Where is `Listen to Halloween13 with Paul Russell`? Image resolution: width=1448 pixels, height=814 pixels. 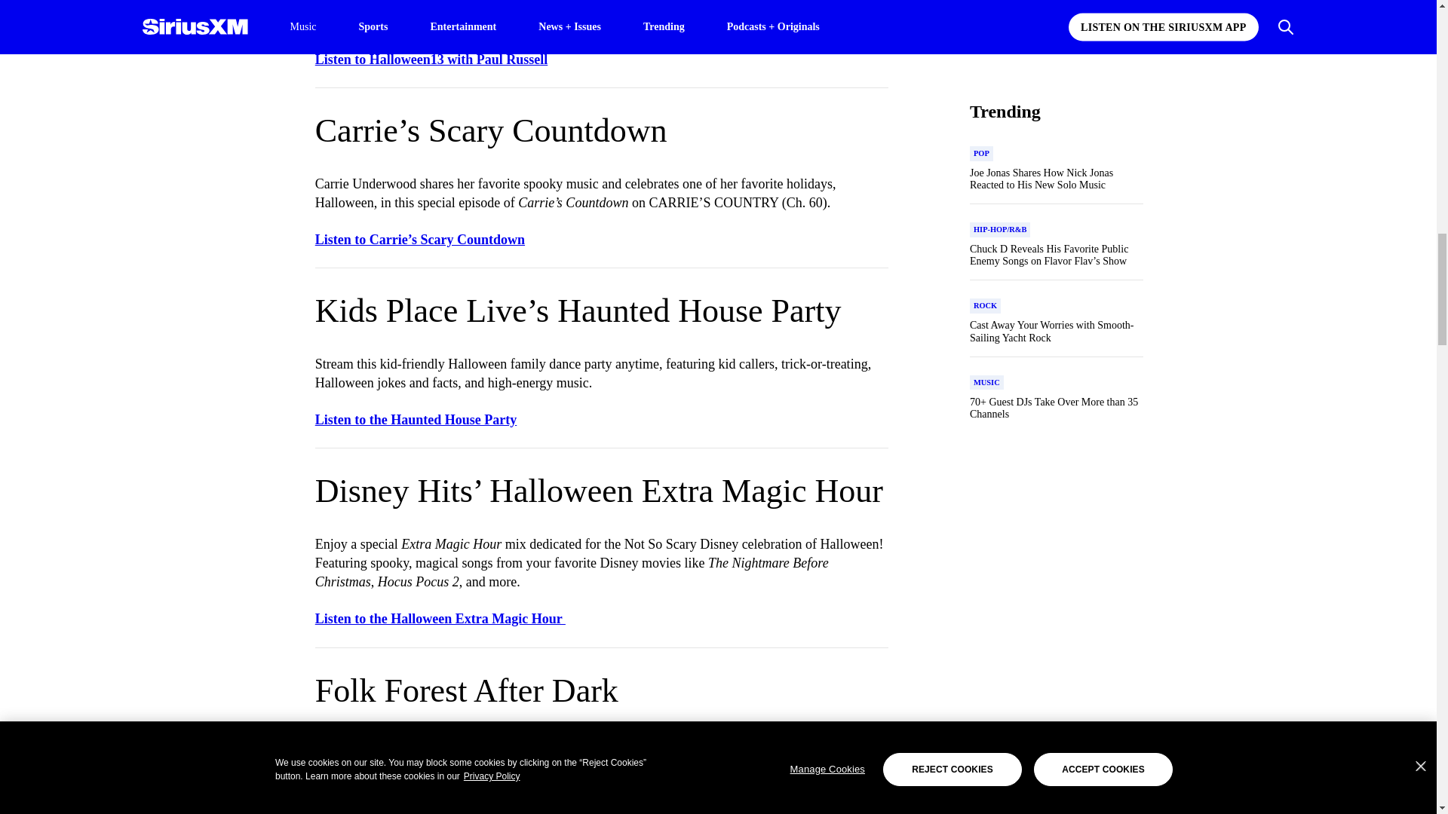 Listen to Halloween13 with Paul Russell is located at coordinates (431, 59).